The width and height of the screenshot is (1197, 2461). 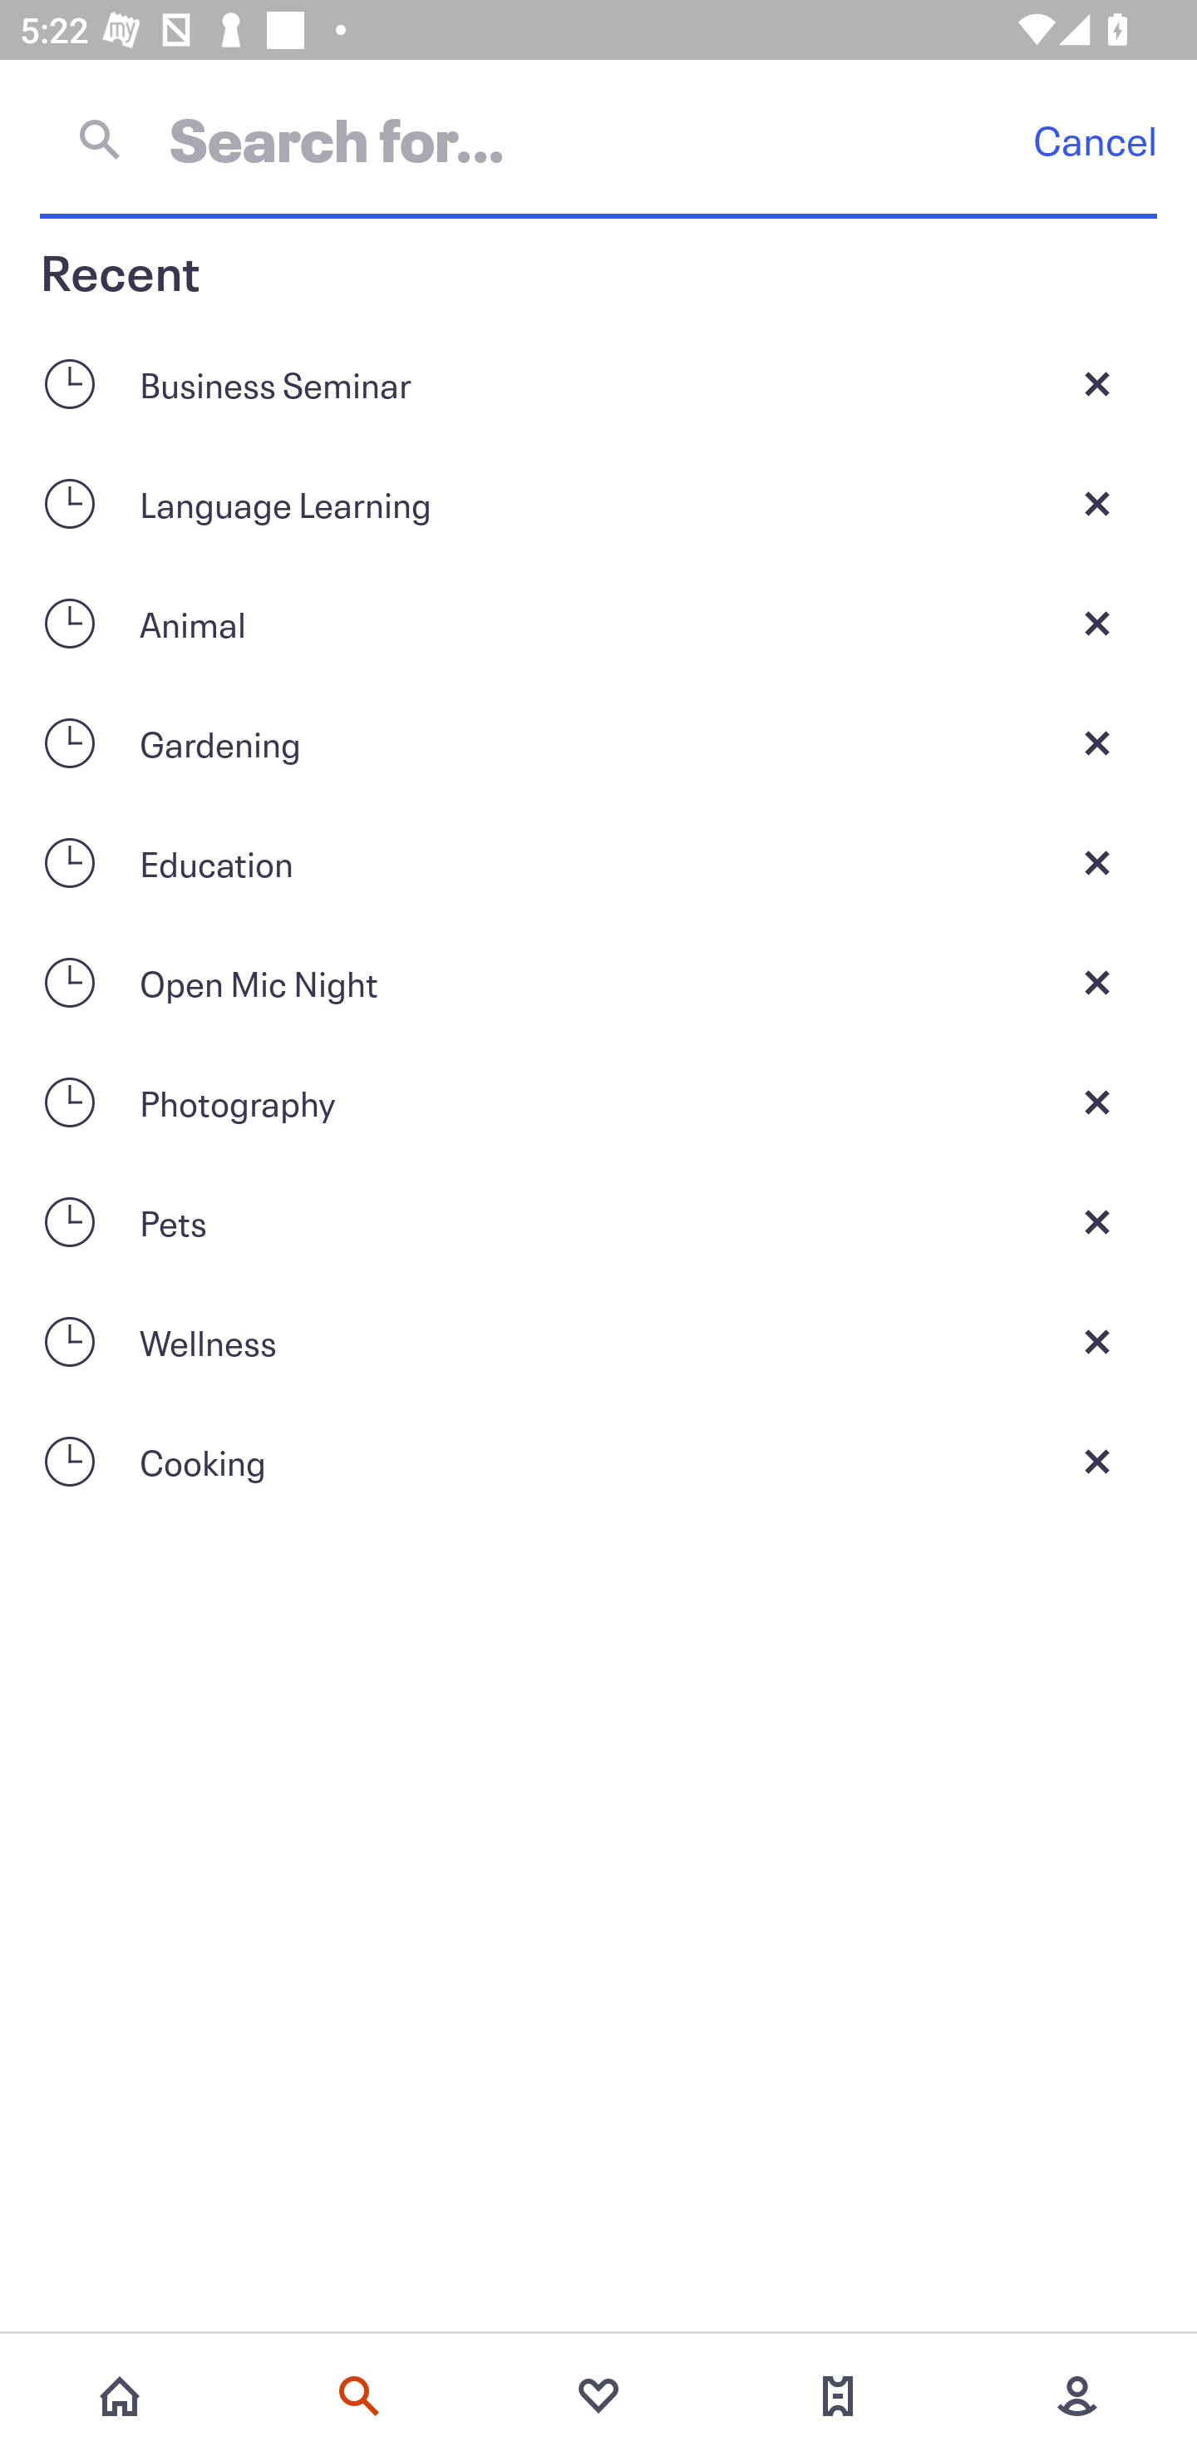 I want to click on Close current screen, so click(x=1097, y=983).